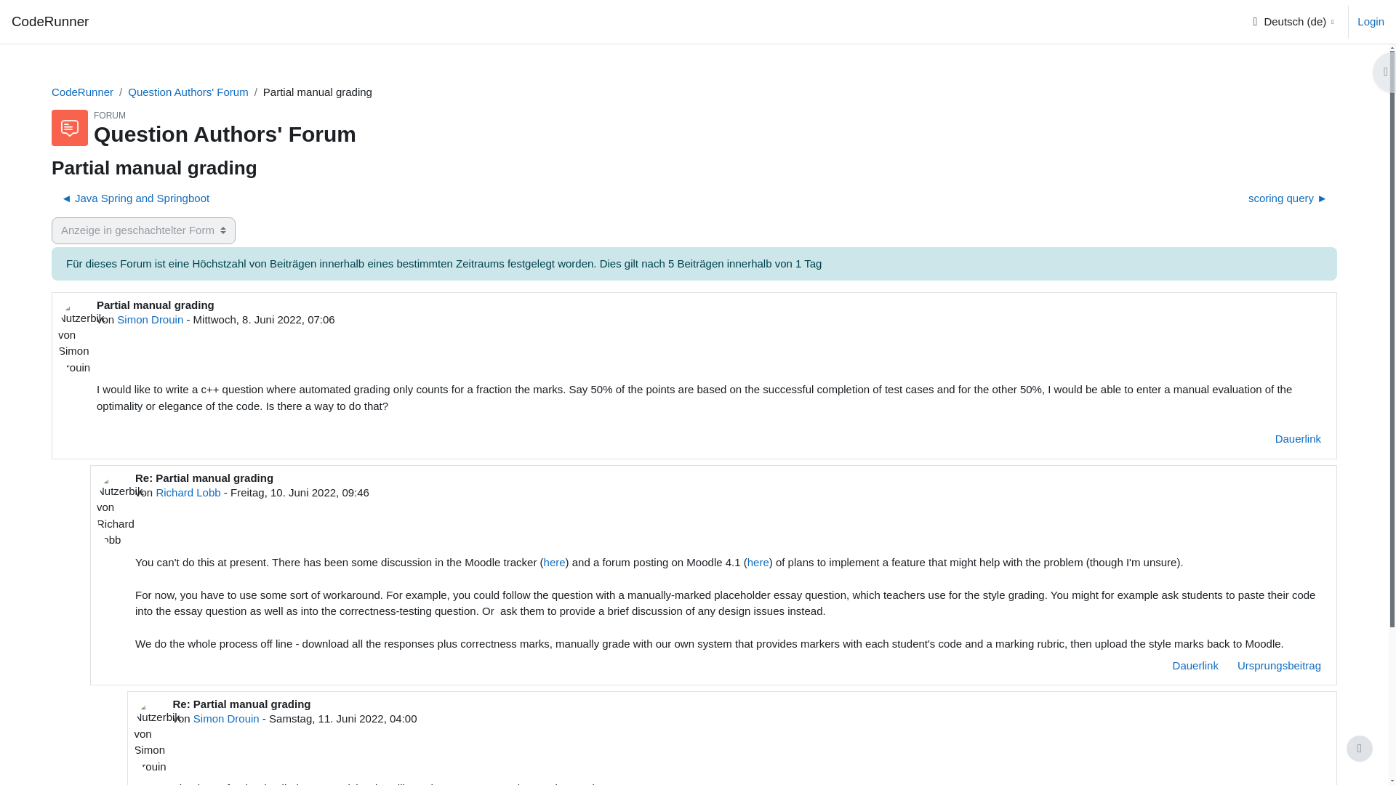  I want to click on Dauerlink, so click(1195, 666).